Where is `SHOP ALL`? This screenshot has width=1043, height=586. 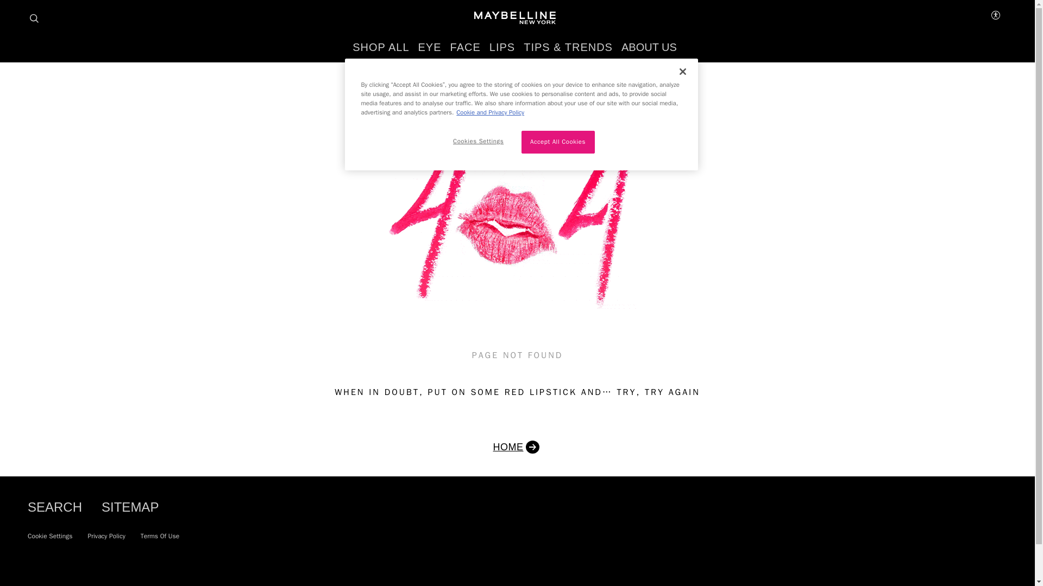 SHOP ALL is located at coordinates (380, 47).